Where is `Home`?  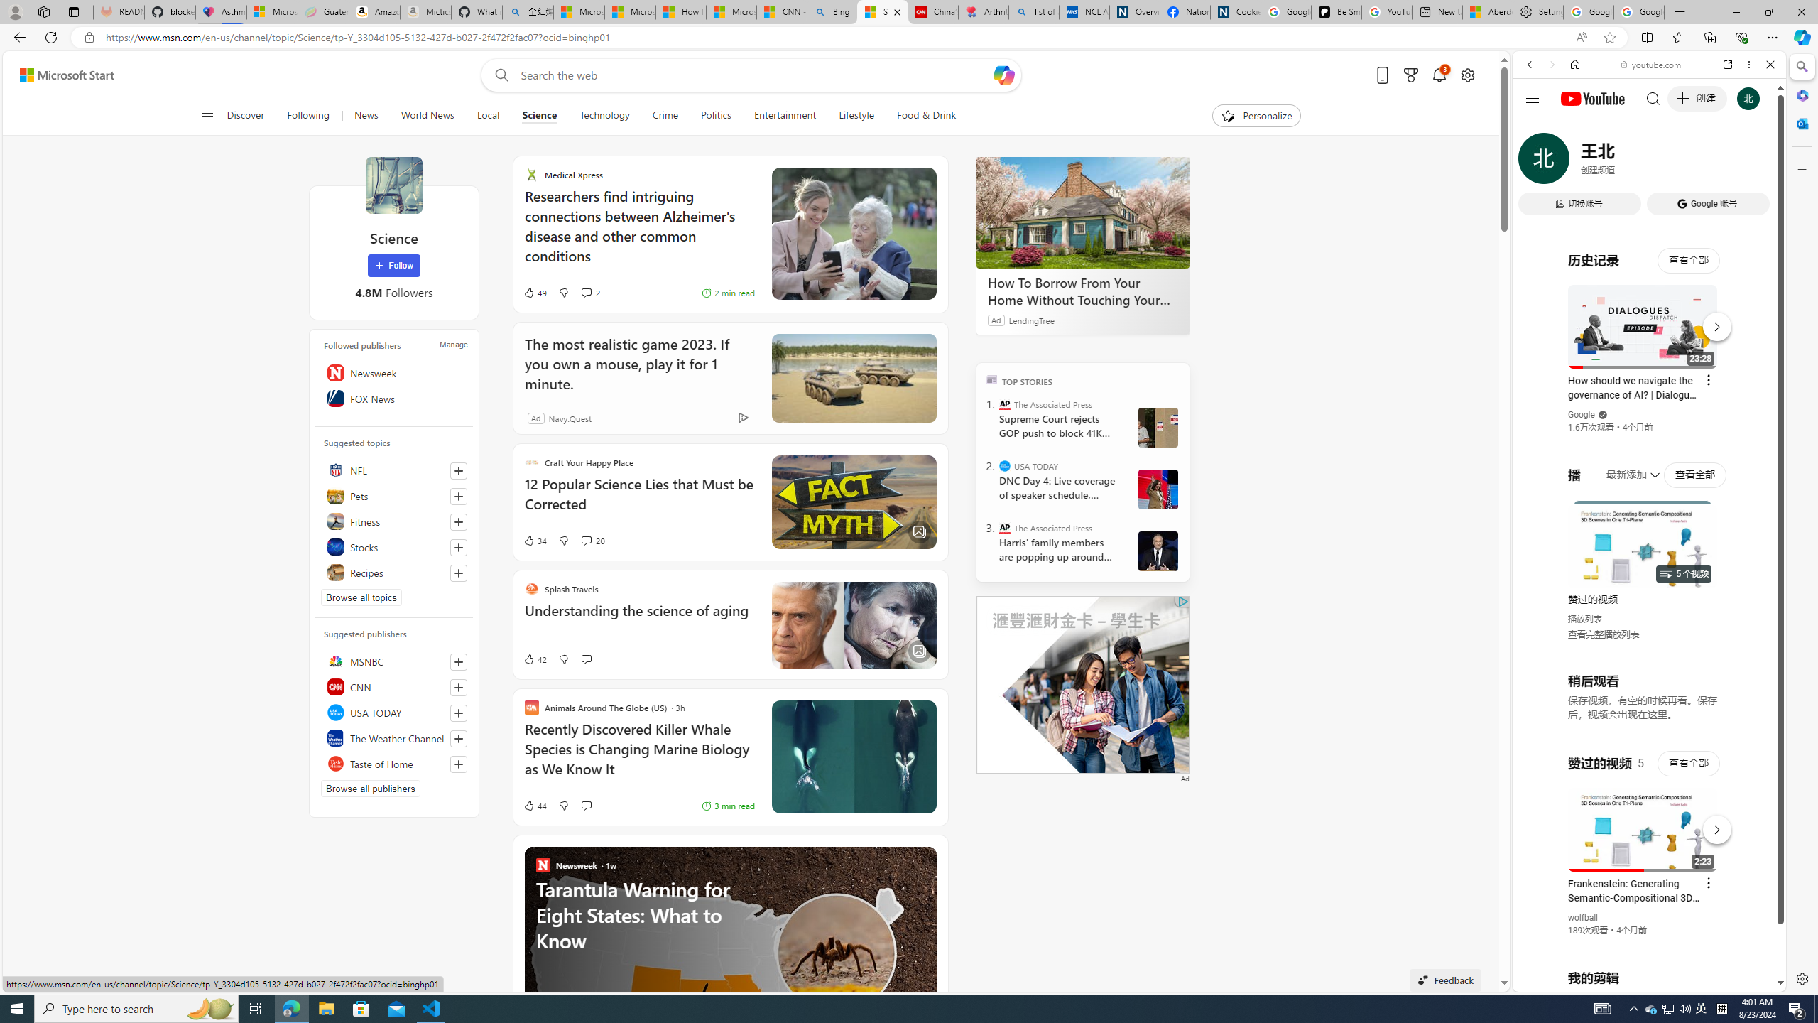 Home is located at coordinates (1575, 64).